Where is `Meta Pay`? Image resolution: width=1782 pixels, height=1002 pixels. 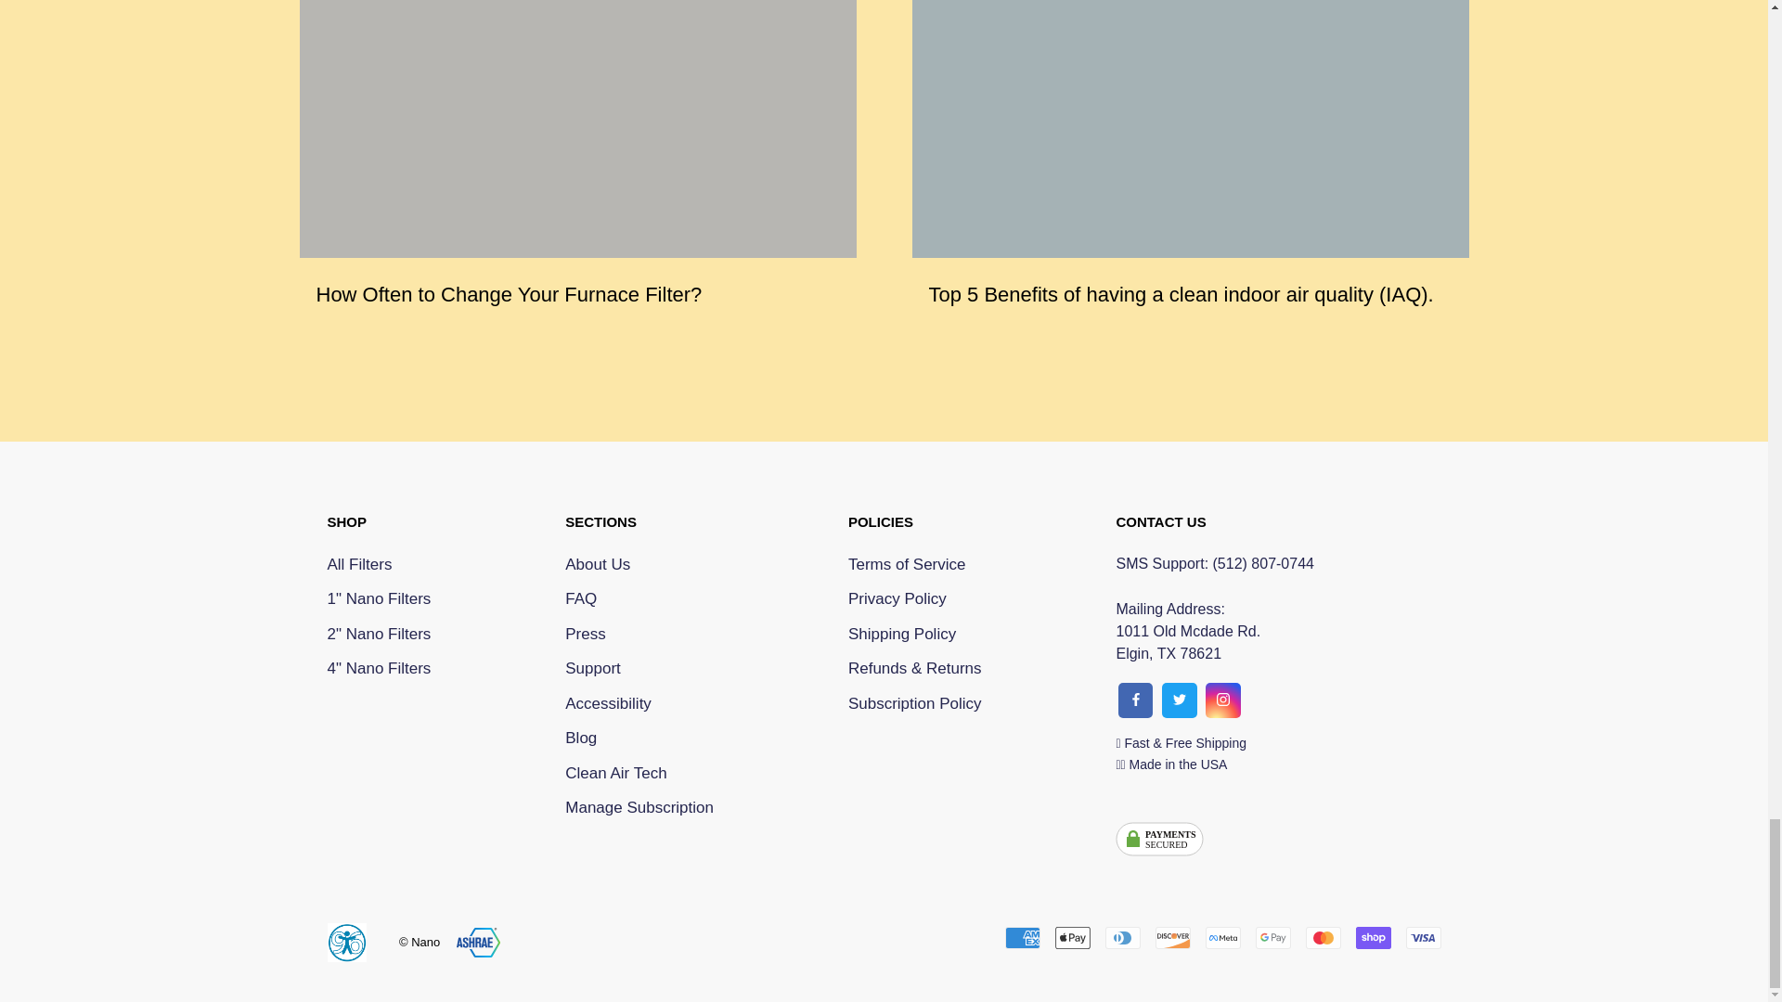 Meta Pay is located at coordinates (1221, 937).